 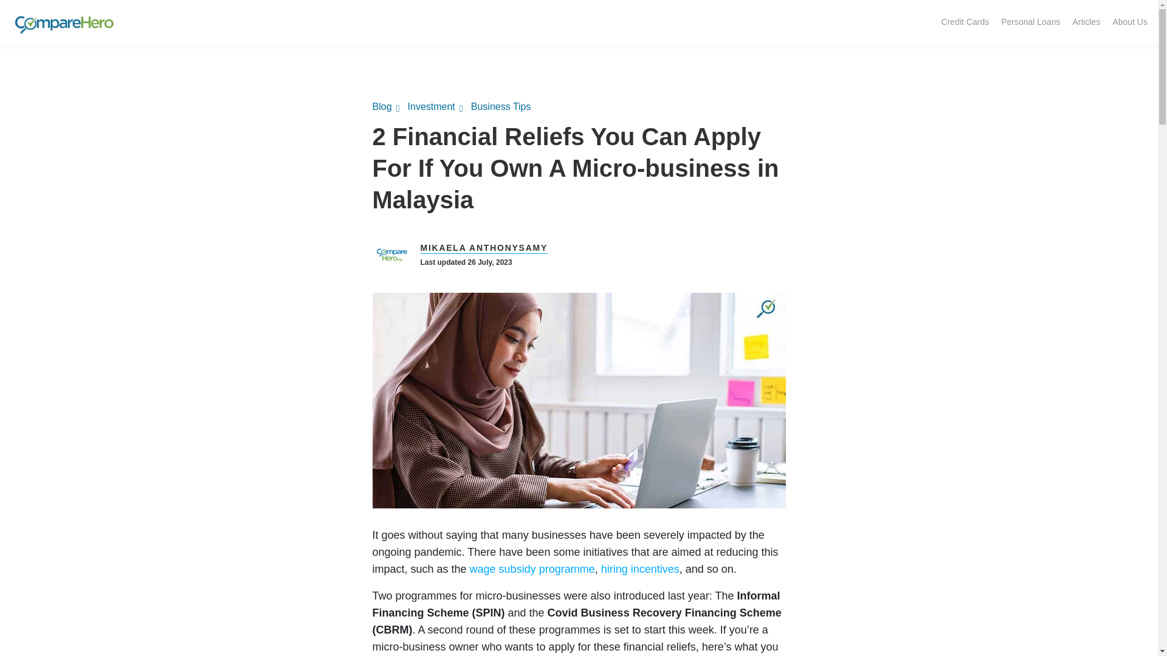 I want to click on Blog, so click(x=385, y=106).